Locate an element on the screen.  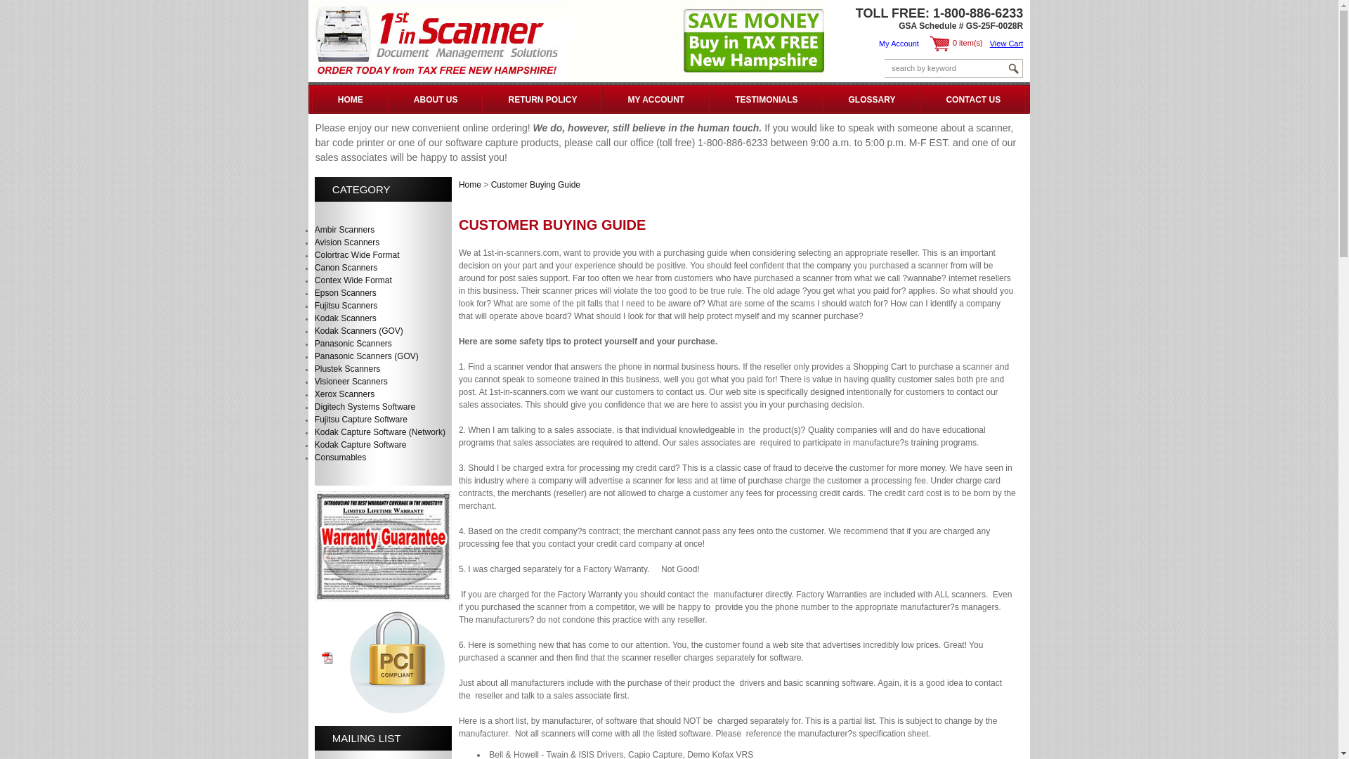
Visioneer Scanners is located at coordinates (351, 382).